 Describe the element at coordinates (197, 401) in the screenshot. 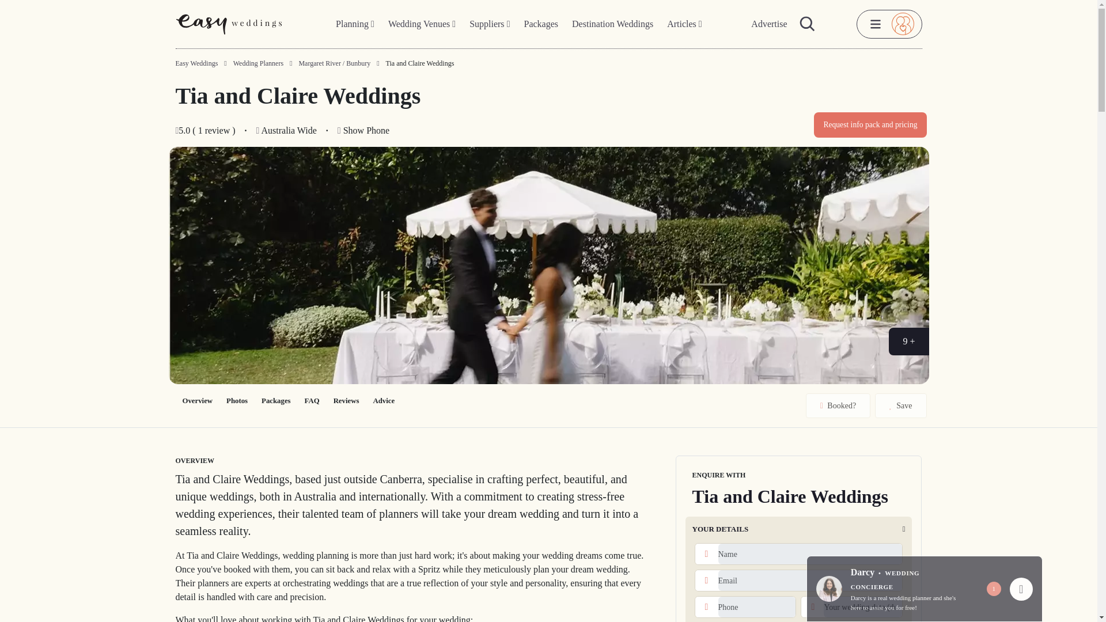

I see `Overview` at that location.